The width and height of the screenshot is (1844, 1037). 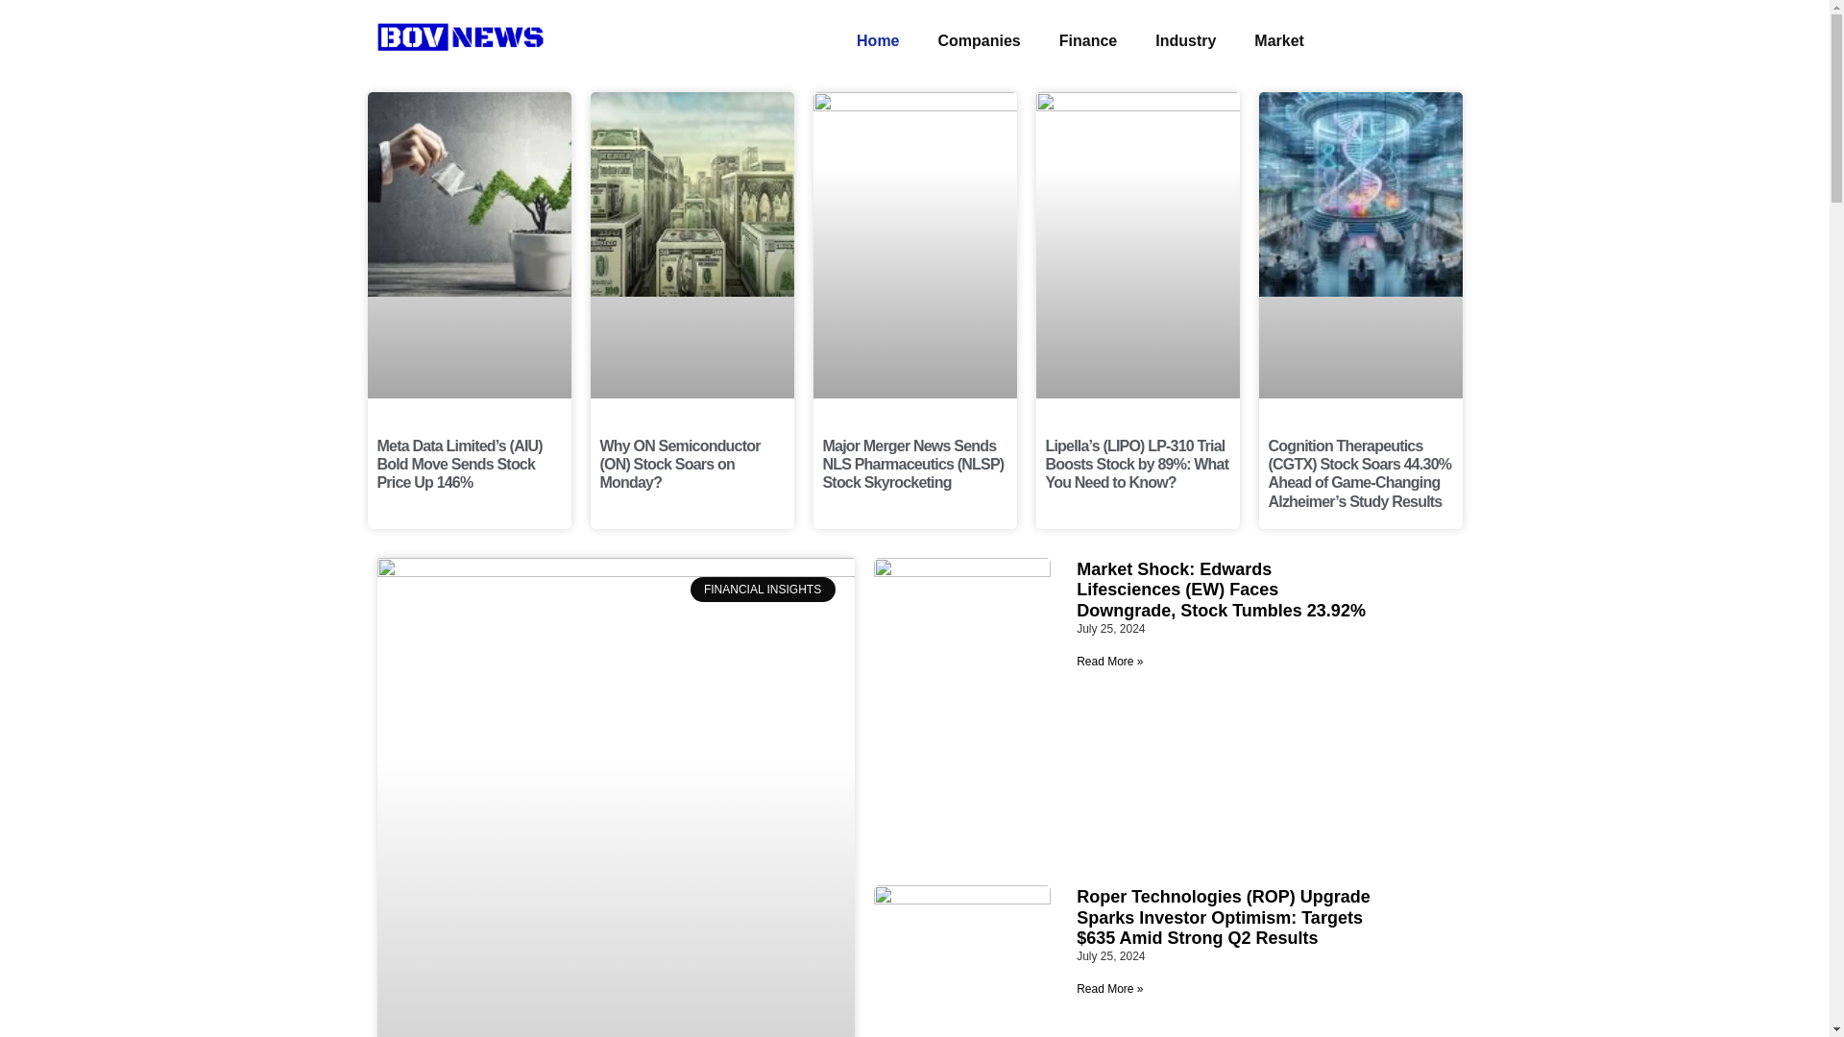 I want to click on Industry, so click(x=1185, y=40).